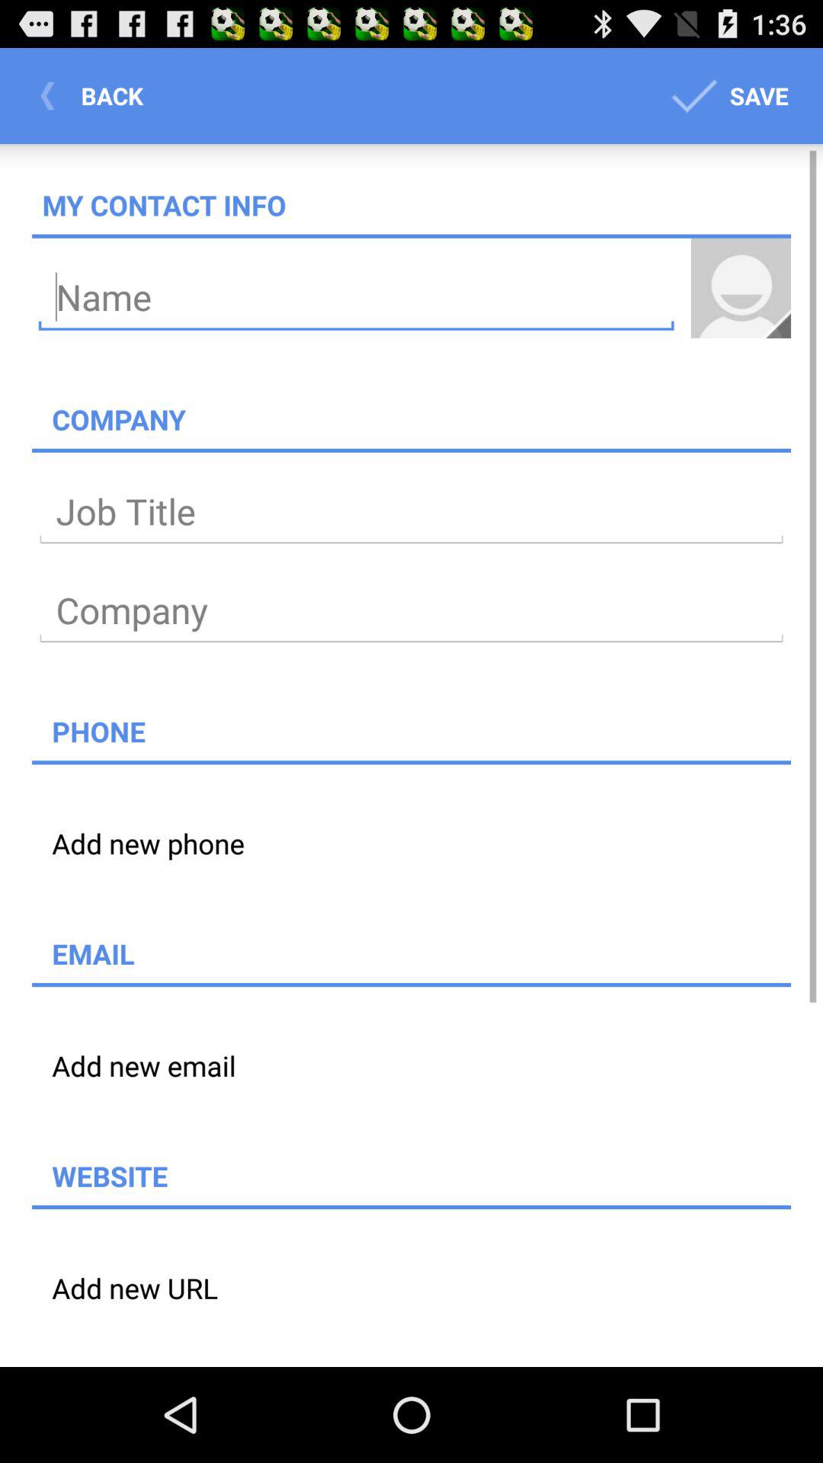 This screenshot has height=1463, width=823. What do you see at coordinates (357, 297) in the screenshot?
I see `enter name` at bounding box center [357, 297].